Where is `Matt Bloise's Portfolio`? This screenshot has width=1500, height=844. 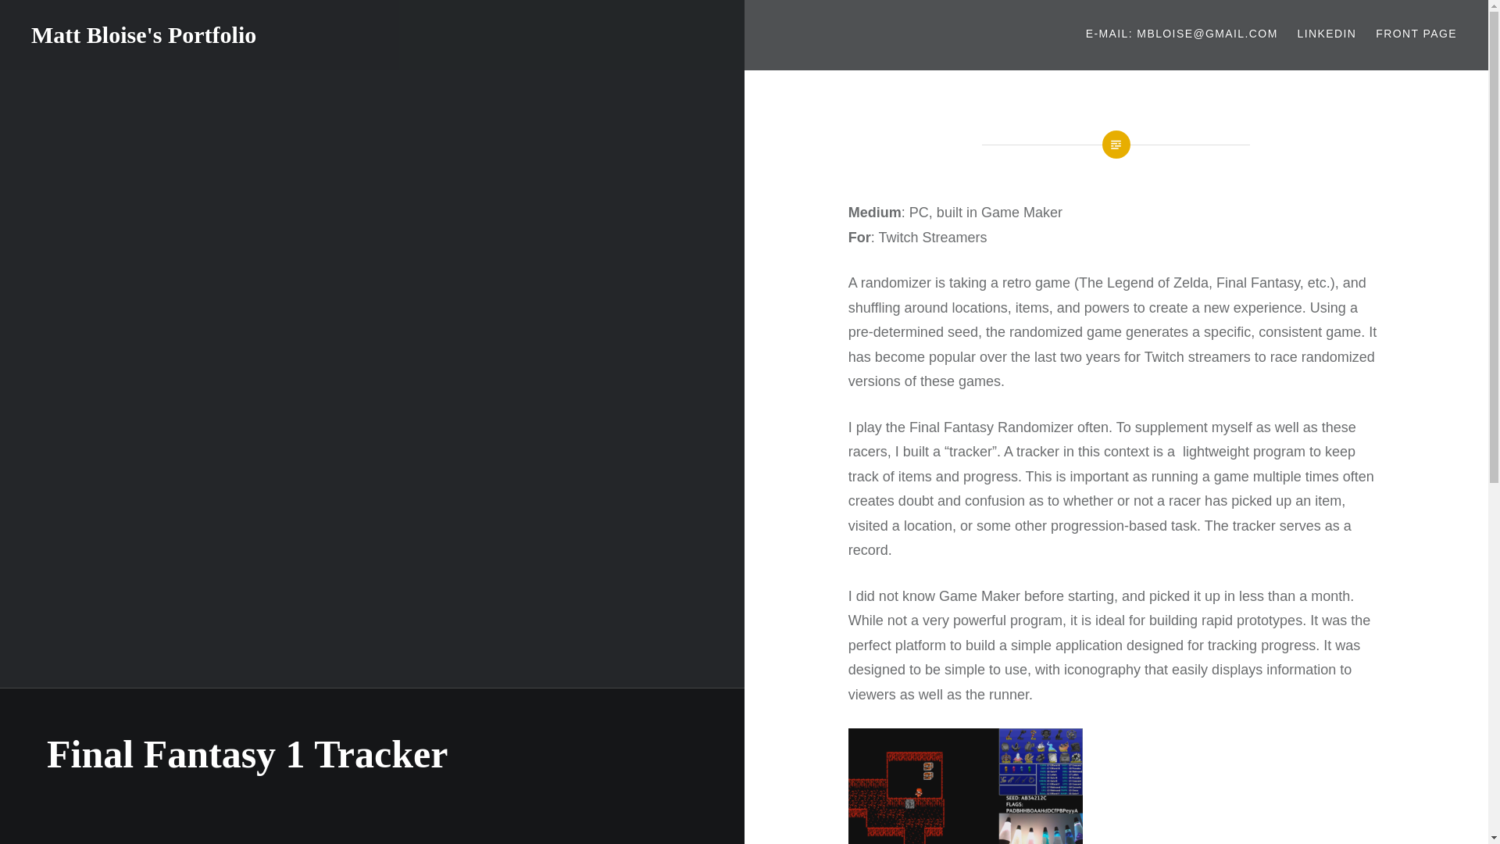
Matt Bloise's Portfolio is located at coordinates (144, 34).